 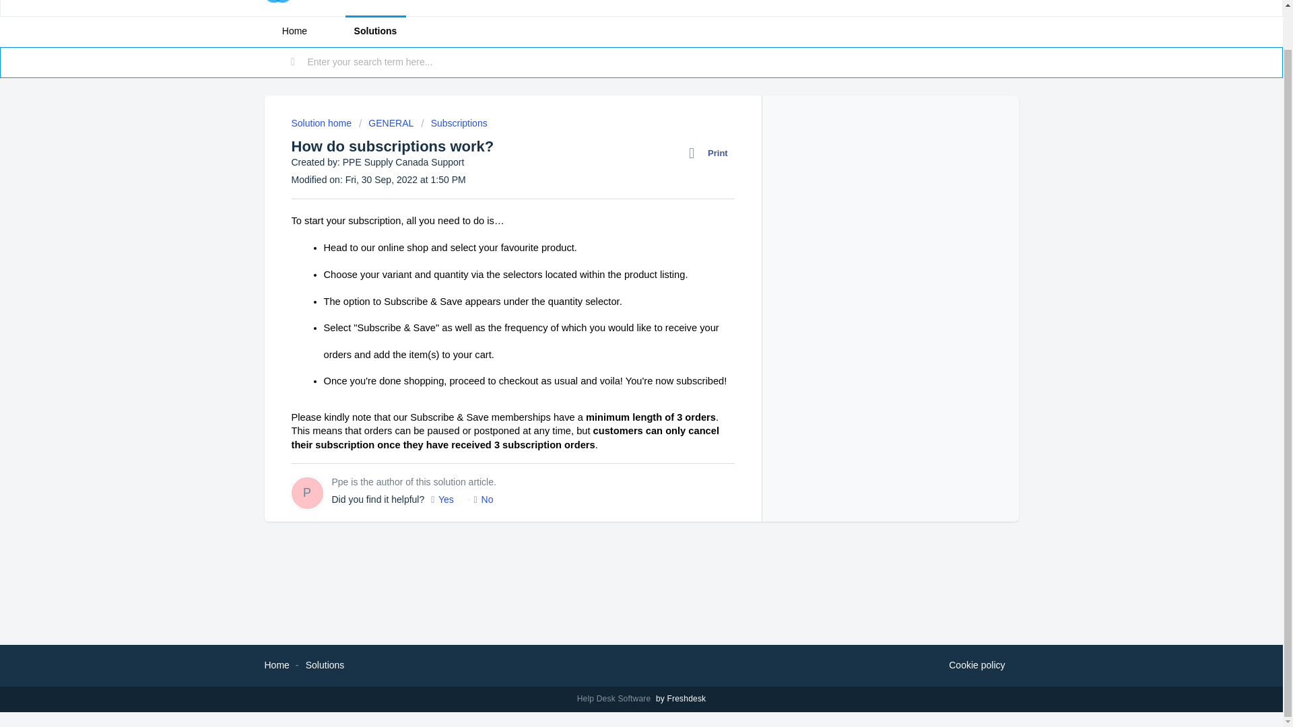 What do you see at coordinates (276, 664) in the screenshot?
I see `Home` at bounding box center [276, 664].